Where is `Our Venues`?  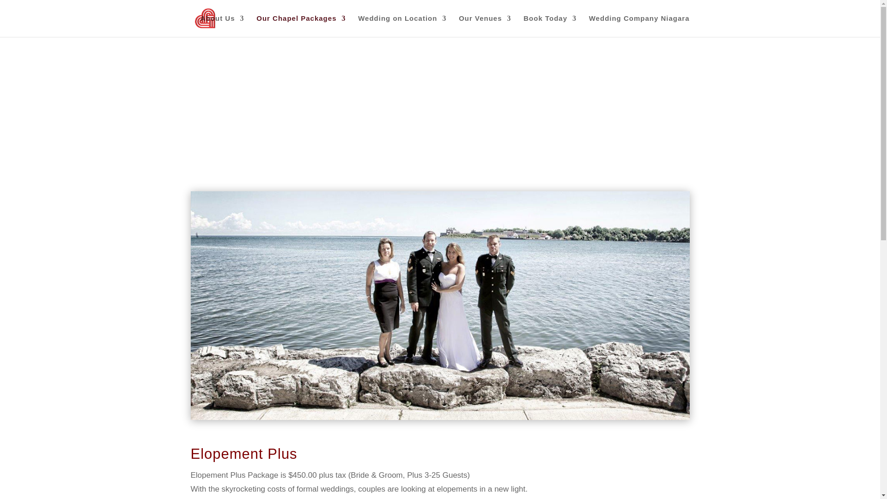
Our Venues is located at coordinates (484, 26).